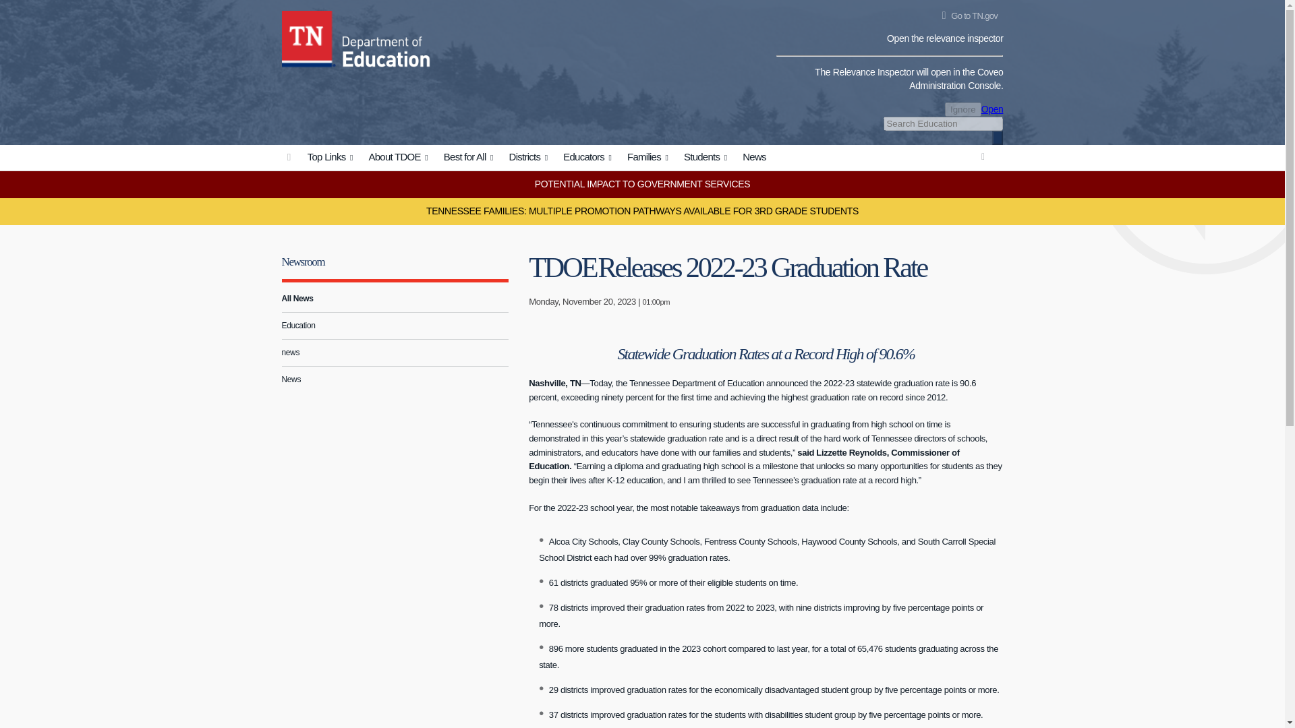  I want to click on Districts, so click(530, 157).